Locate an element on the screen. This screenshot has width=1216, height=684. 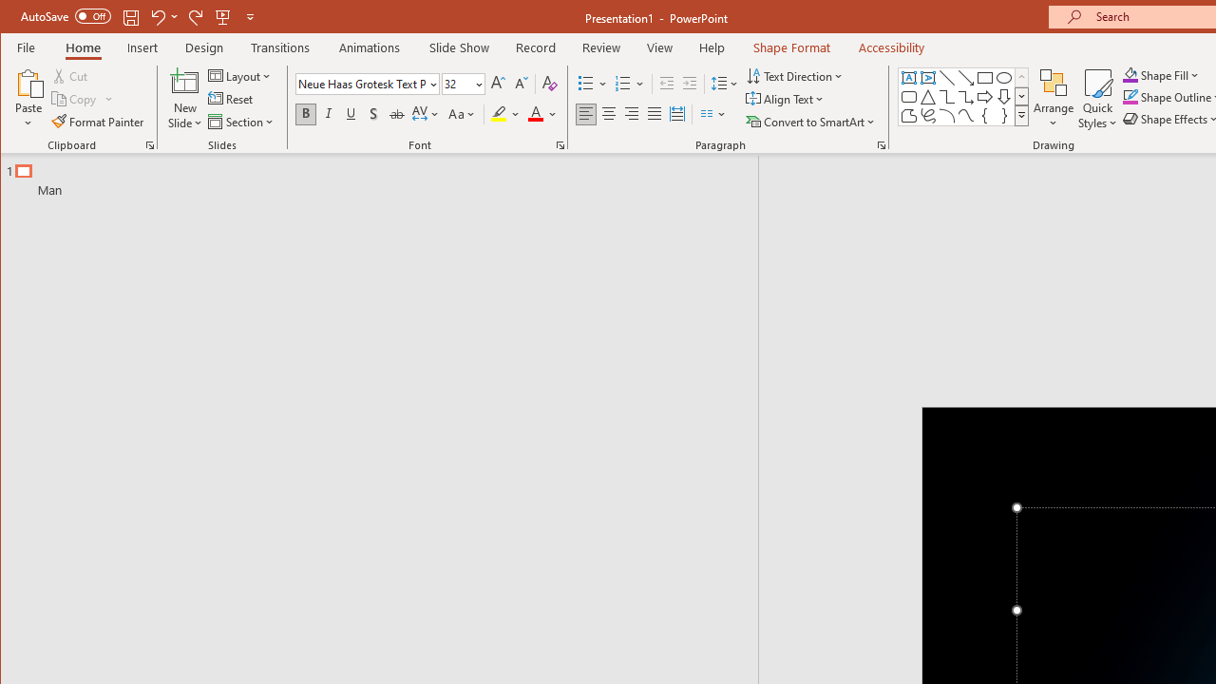
Quick Styles is located at coordinates (1097, 99).